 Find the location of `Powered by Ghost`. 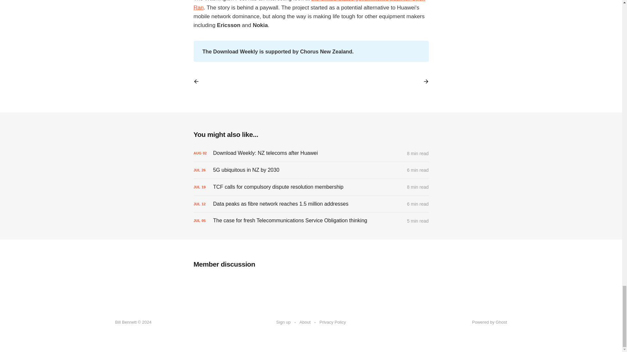

Powered by Ghost is located at coordinates (490, 322).